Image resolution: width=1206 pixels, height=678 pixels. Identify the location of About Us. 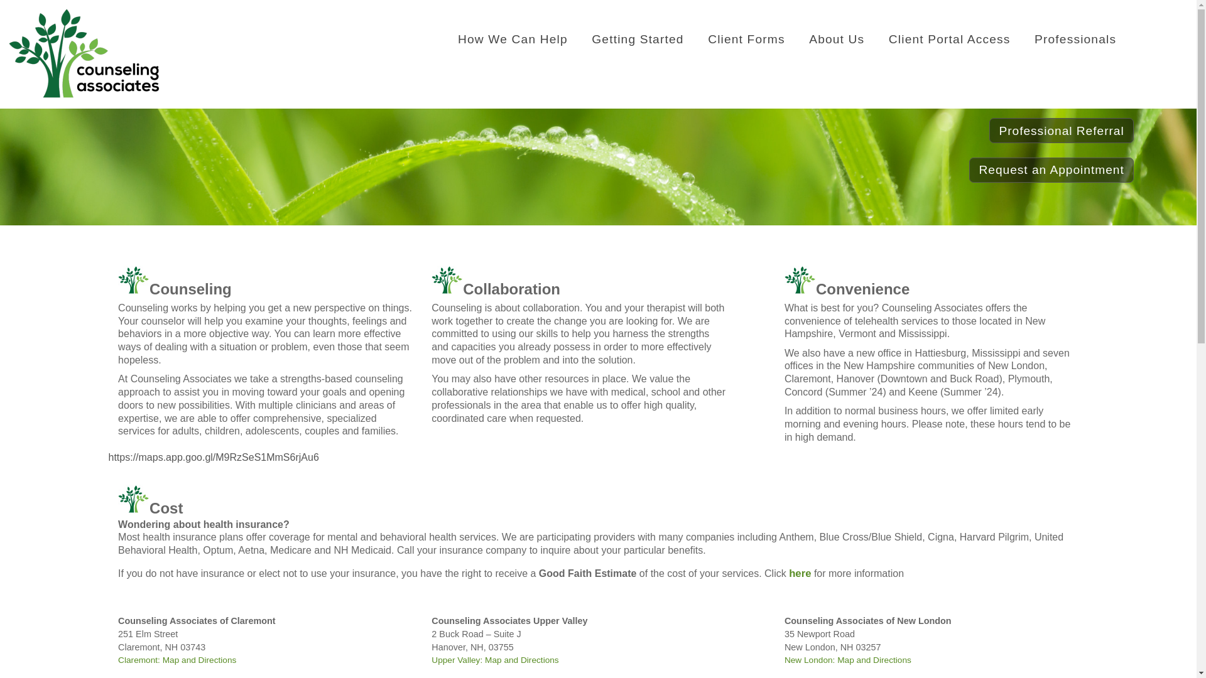
(837, 39).